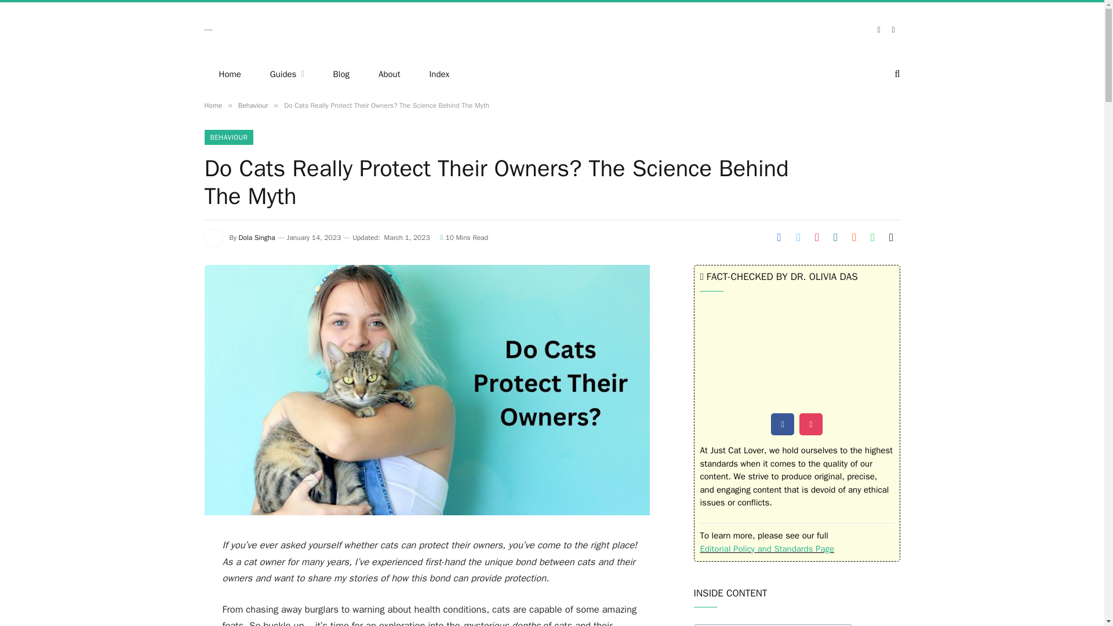 The image size is (1113, 626). Describe the element at coordinates (779, 237) in the screenshot. I see `Share on Facebook` at that location.